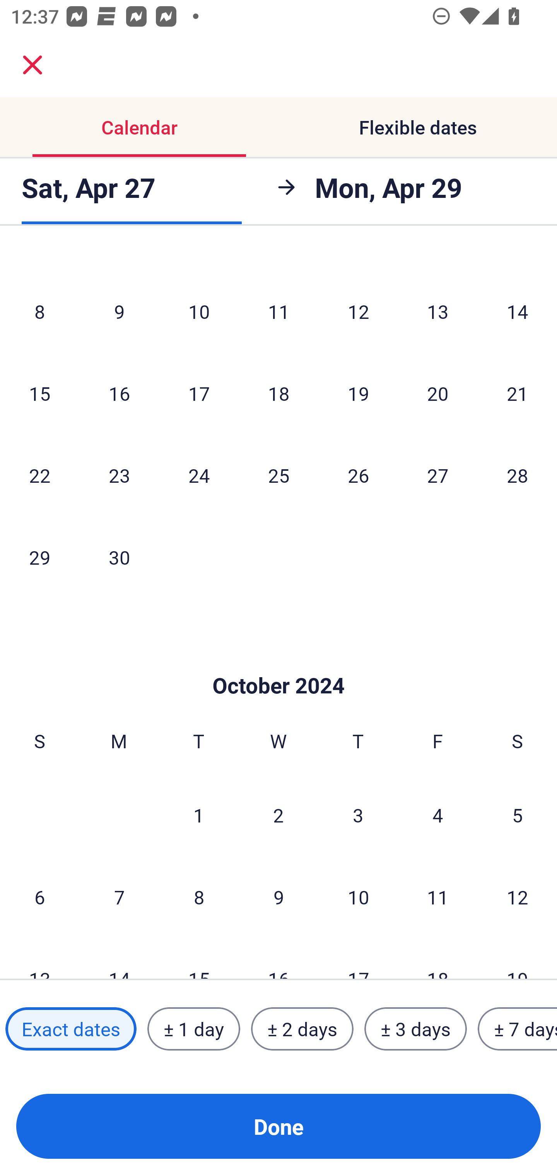 The width and height of the screenshot is (557, 1175). What do you see at coordinates (119, 393) in the screenshot?
I see `16 Monday, September 16, 2024` at bounding box center [119, 393].